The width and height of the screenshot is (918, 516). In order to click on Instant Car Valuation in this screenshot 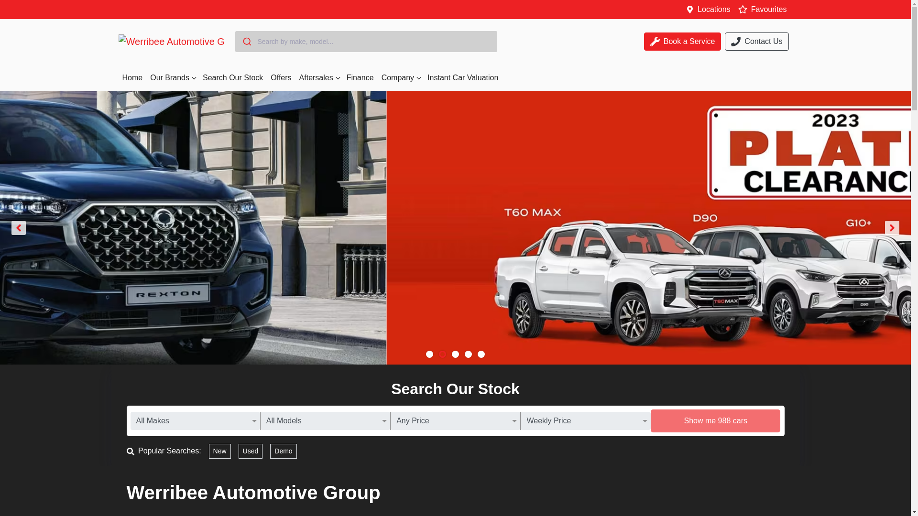, I will do `click(463, 77)`.